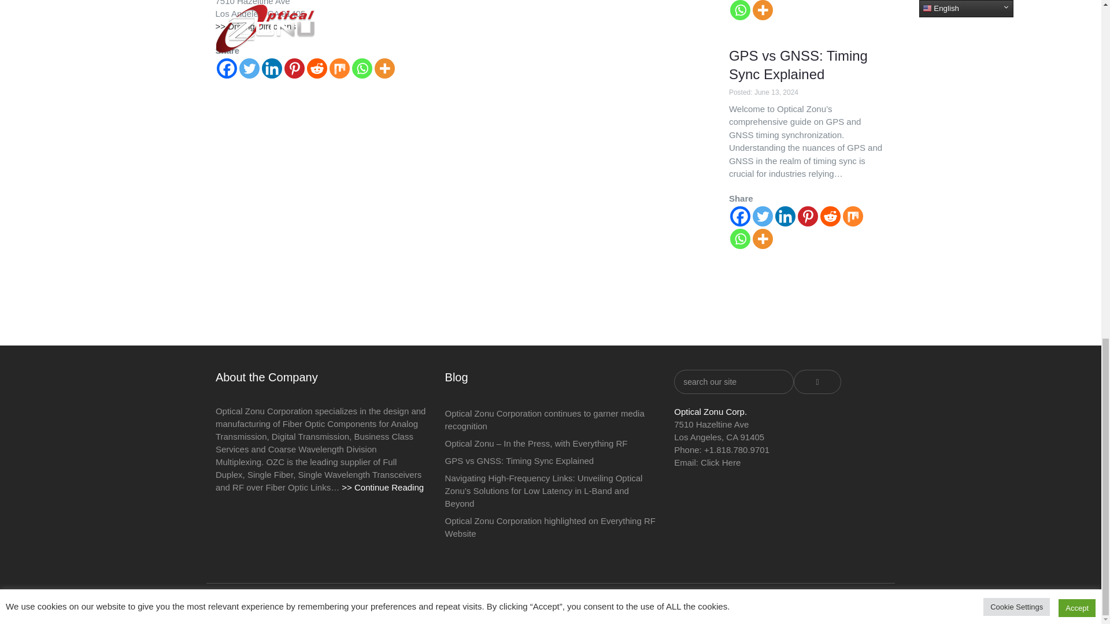 Image resolution: width=1110 pixels, height=624 pixels. What do you see at coordinates (294, 68) in the screenshot?
I see `Pinterest` at bounding box center [294, 68].